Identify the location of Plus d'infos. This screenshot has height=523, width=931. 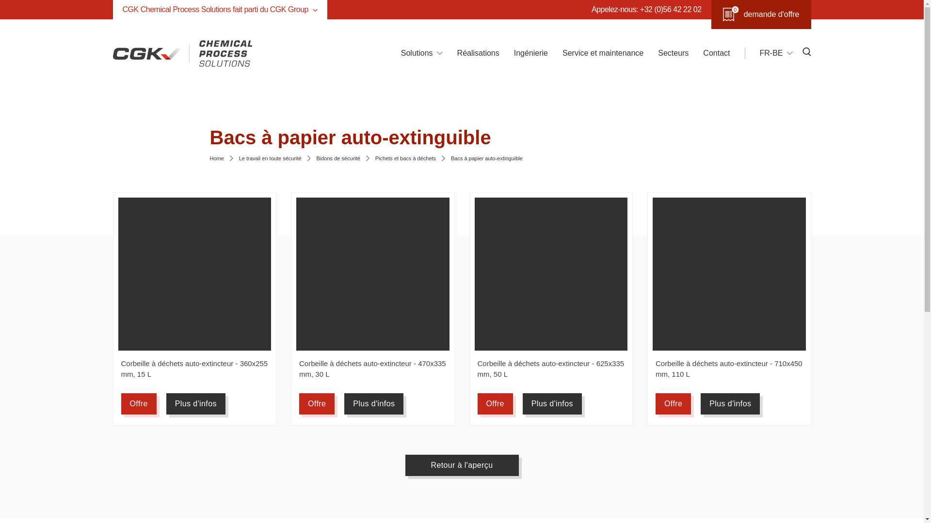
(196, 404).